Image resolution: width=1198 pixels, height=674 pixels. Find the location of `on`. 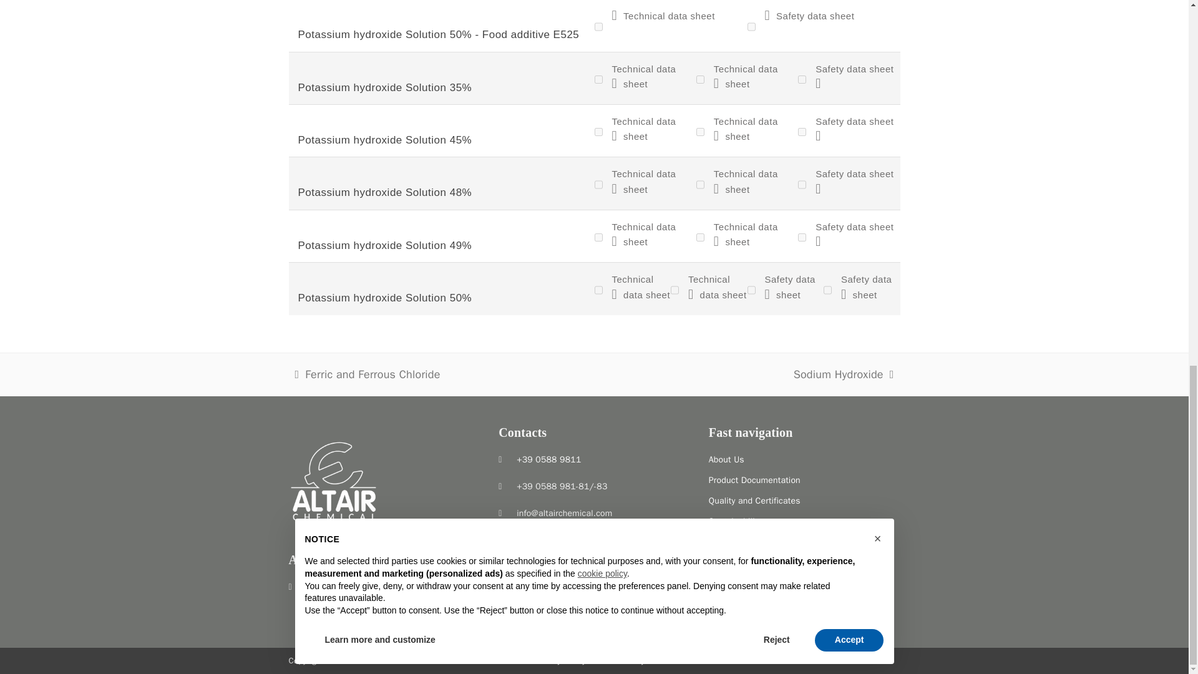

on is located at coordinates (598, 131).